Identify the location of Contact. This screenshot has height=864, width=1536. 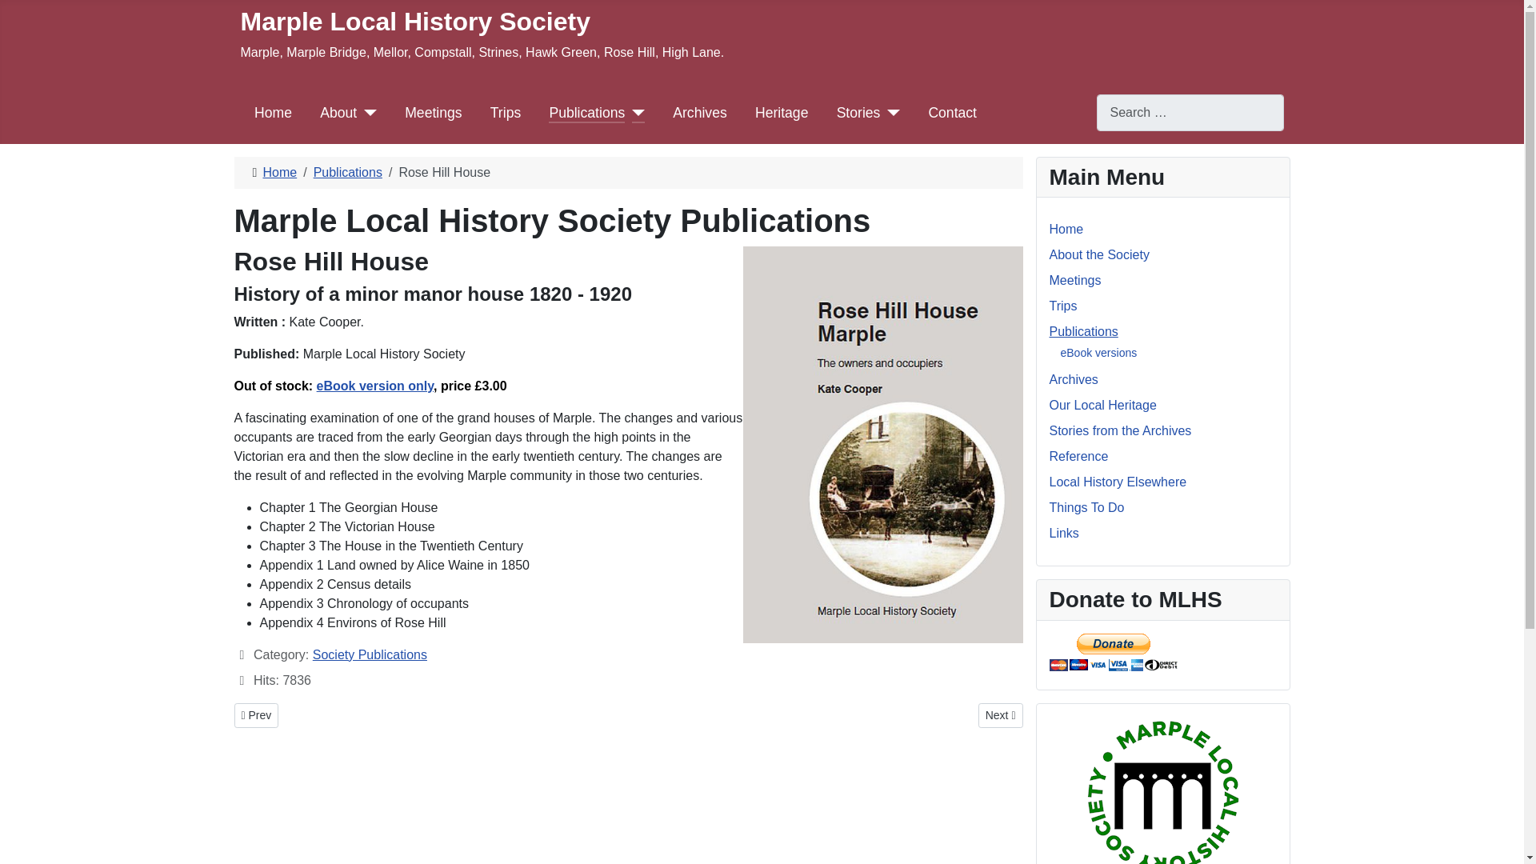
(952, 113).